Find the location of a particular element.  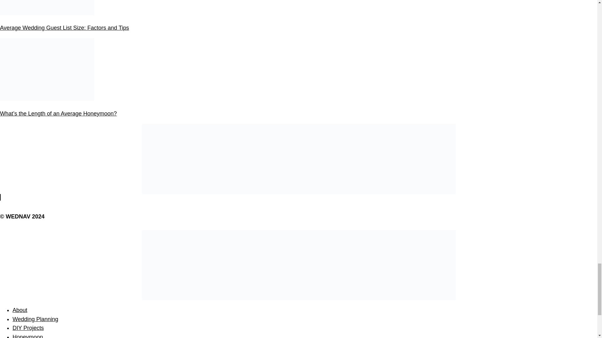

Honeymoon is located at coordinates (28, 336).